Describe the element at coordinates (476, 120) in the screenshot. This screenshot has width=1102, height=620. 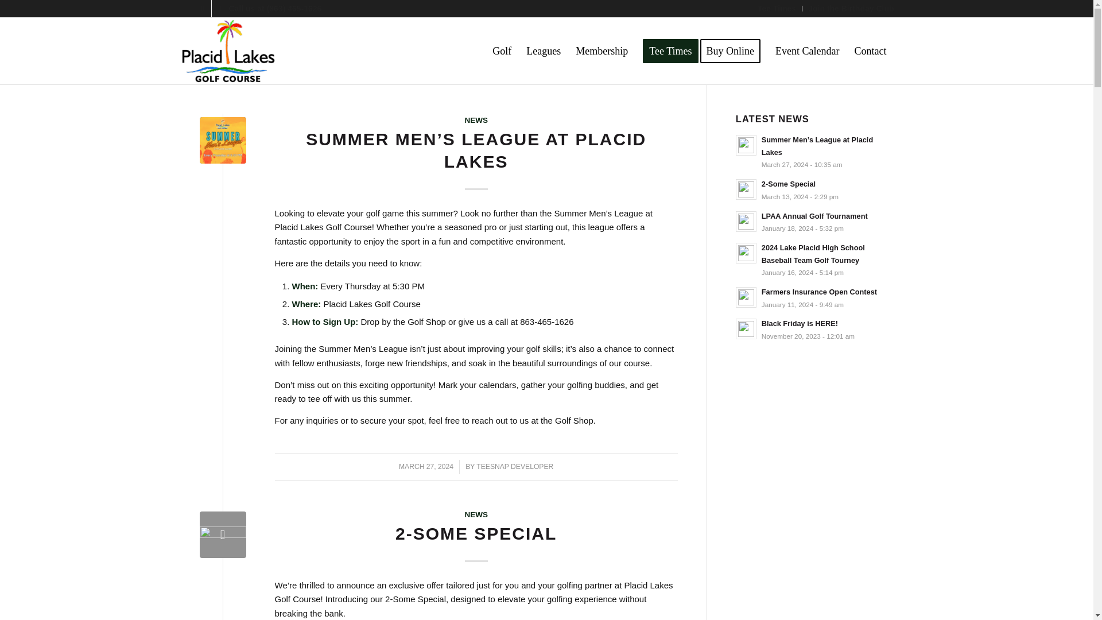
I see `NEWS` at that location.